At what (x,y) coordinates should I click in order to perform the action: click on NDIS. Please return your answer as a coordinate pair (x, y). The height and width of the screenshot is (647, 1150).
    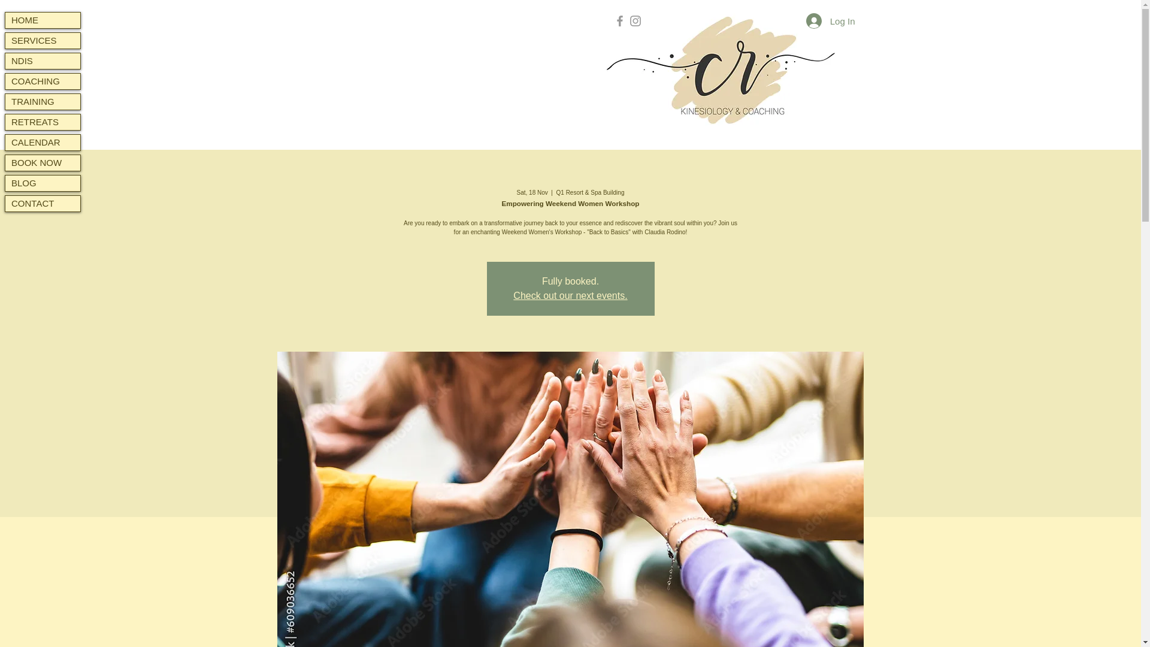
    Looking at the image, I should click on (43, 61).